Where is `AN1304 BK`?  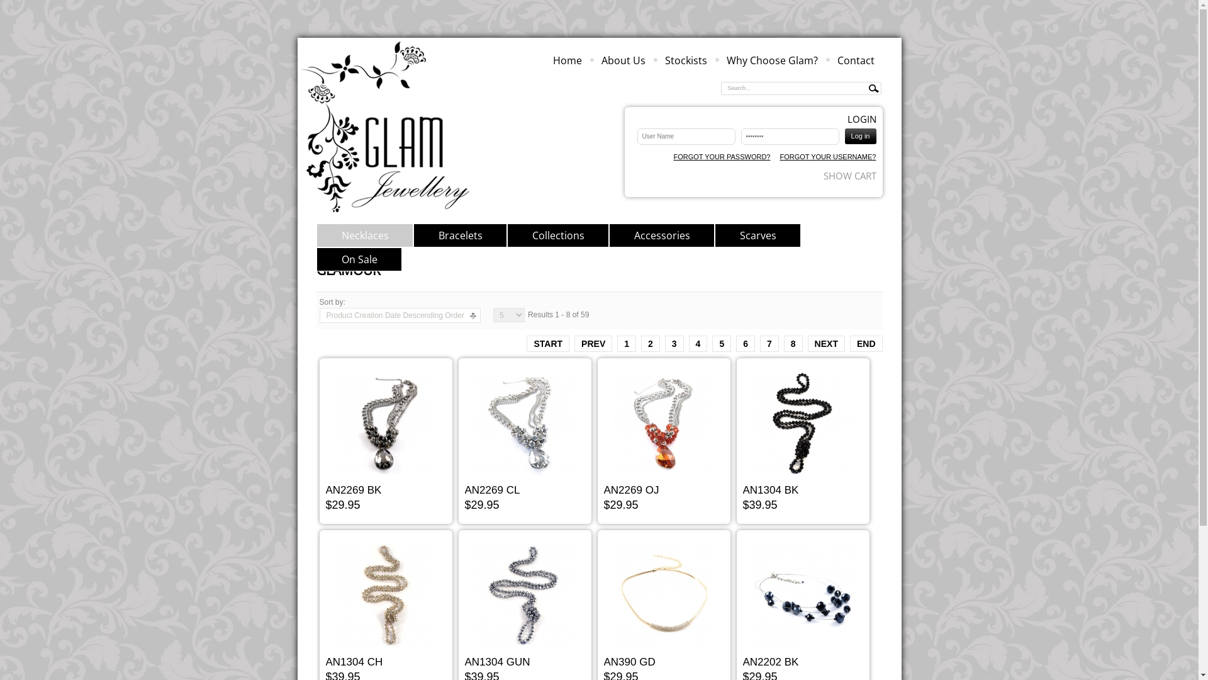 AN1304 BK is located at coordinates (770, 490).